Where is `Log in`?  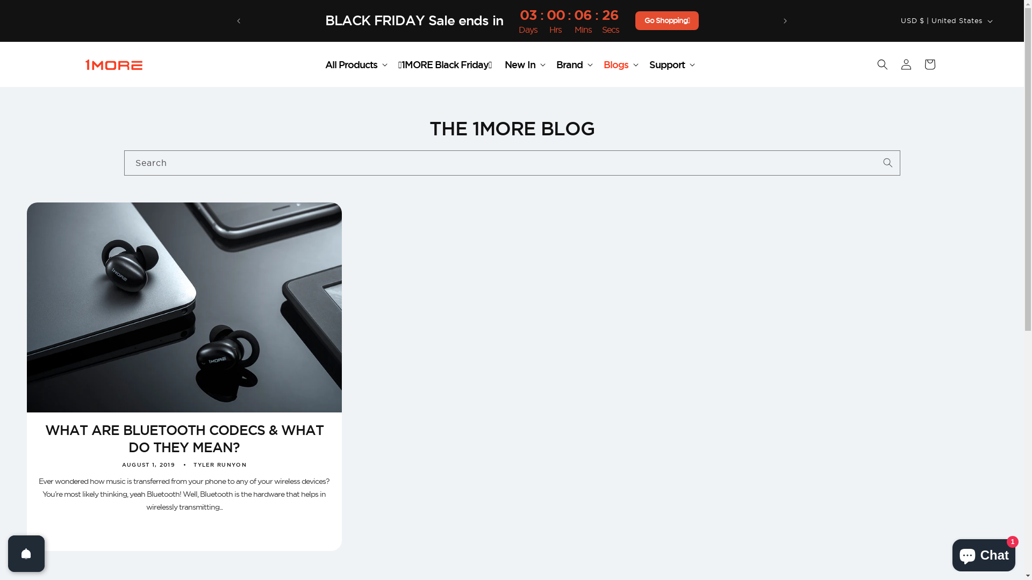 Log in is located at coordinates (906, 64).